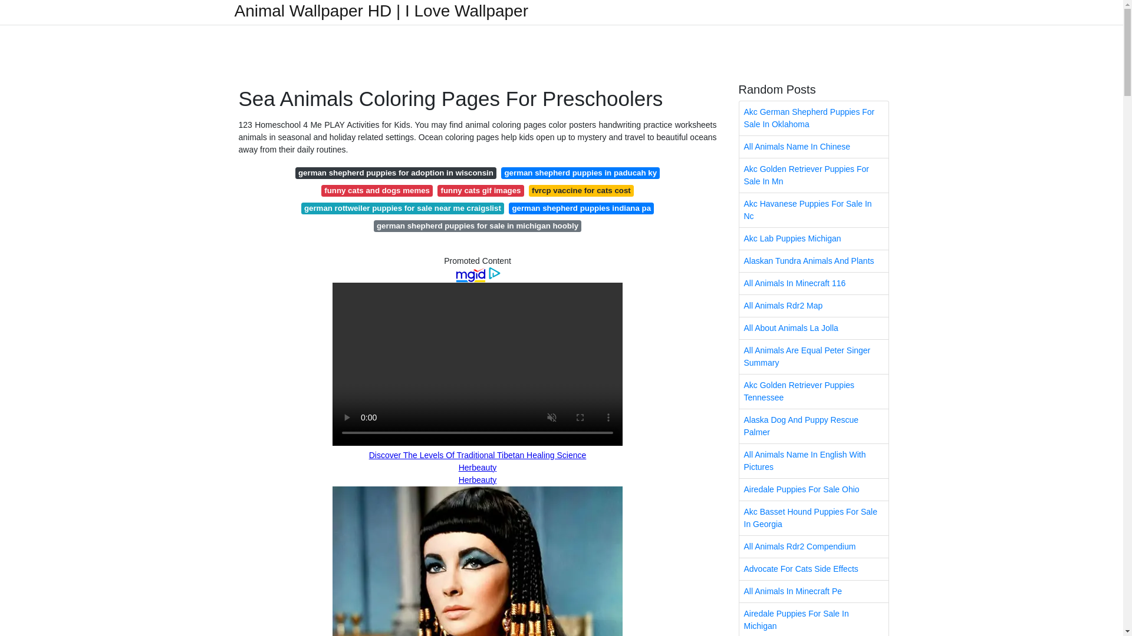  What do you see at coordinates (814, 147) in the screenshot?
I see `All Animals Name In Chinese` at bounding box center [814, 147].